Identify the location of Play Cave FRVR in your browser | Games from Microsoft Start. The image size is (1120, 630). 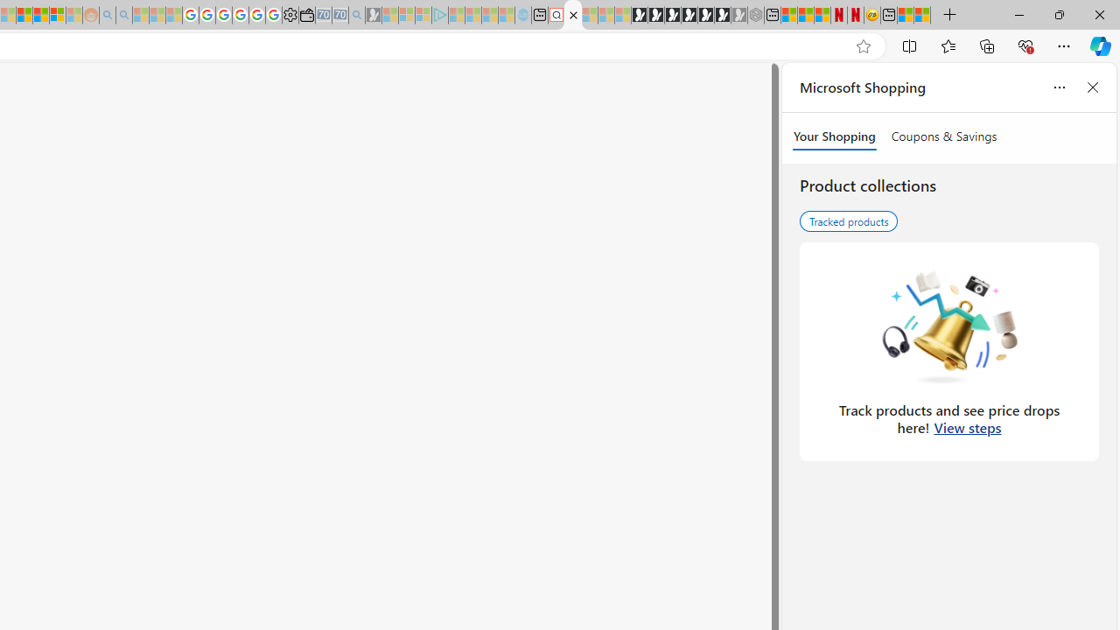
(673, 16).